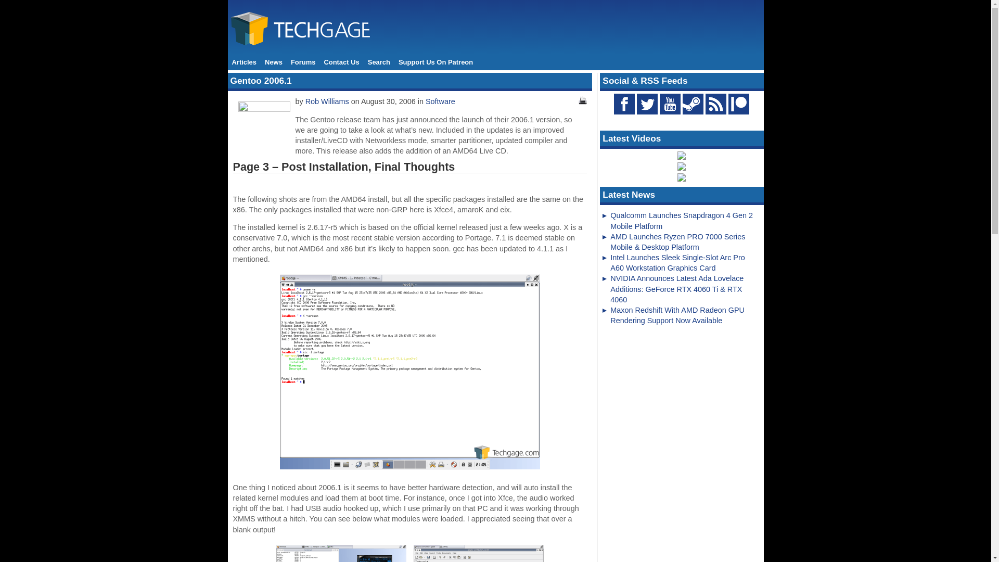 This screenshot has width=999, height=562. Describe the element at coordinates (244, 62) in the screenshot. I see `Articles` at that location.